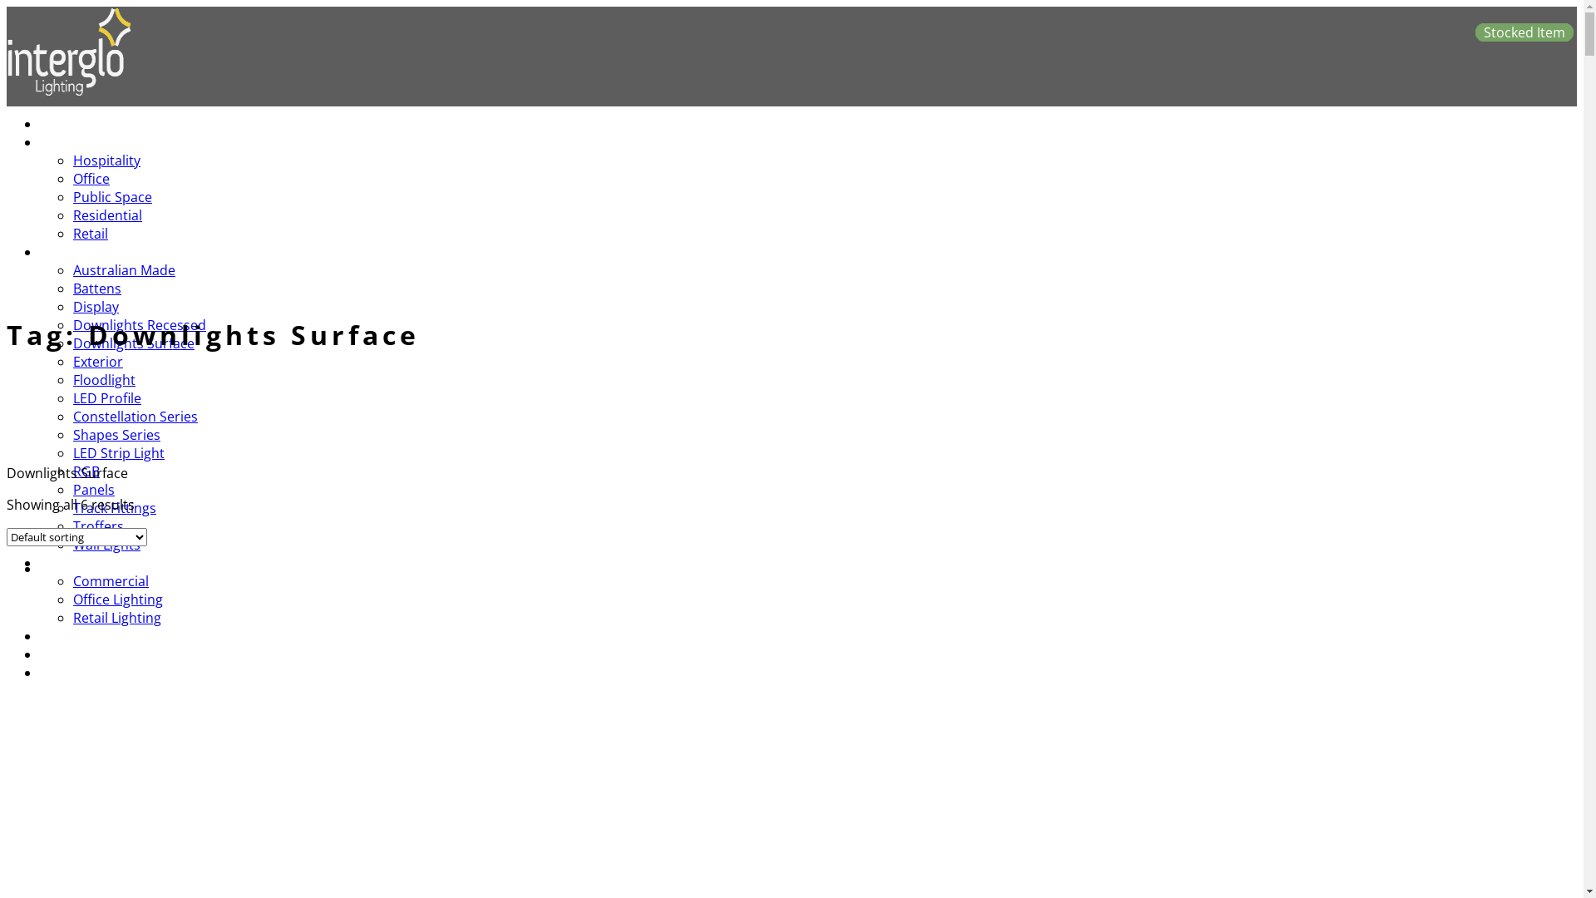  What do you see at coordinates (108, 215) in the screenshot?
I see `Residential` at bounding box center [108, 215].